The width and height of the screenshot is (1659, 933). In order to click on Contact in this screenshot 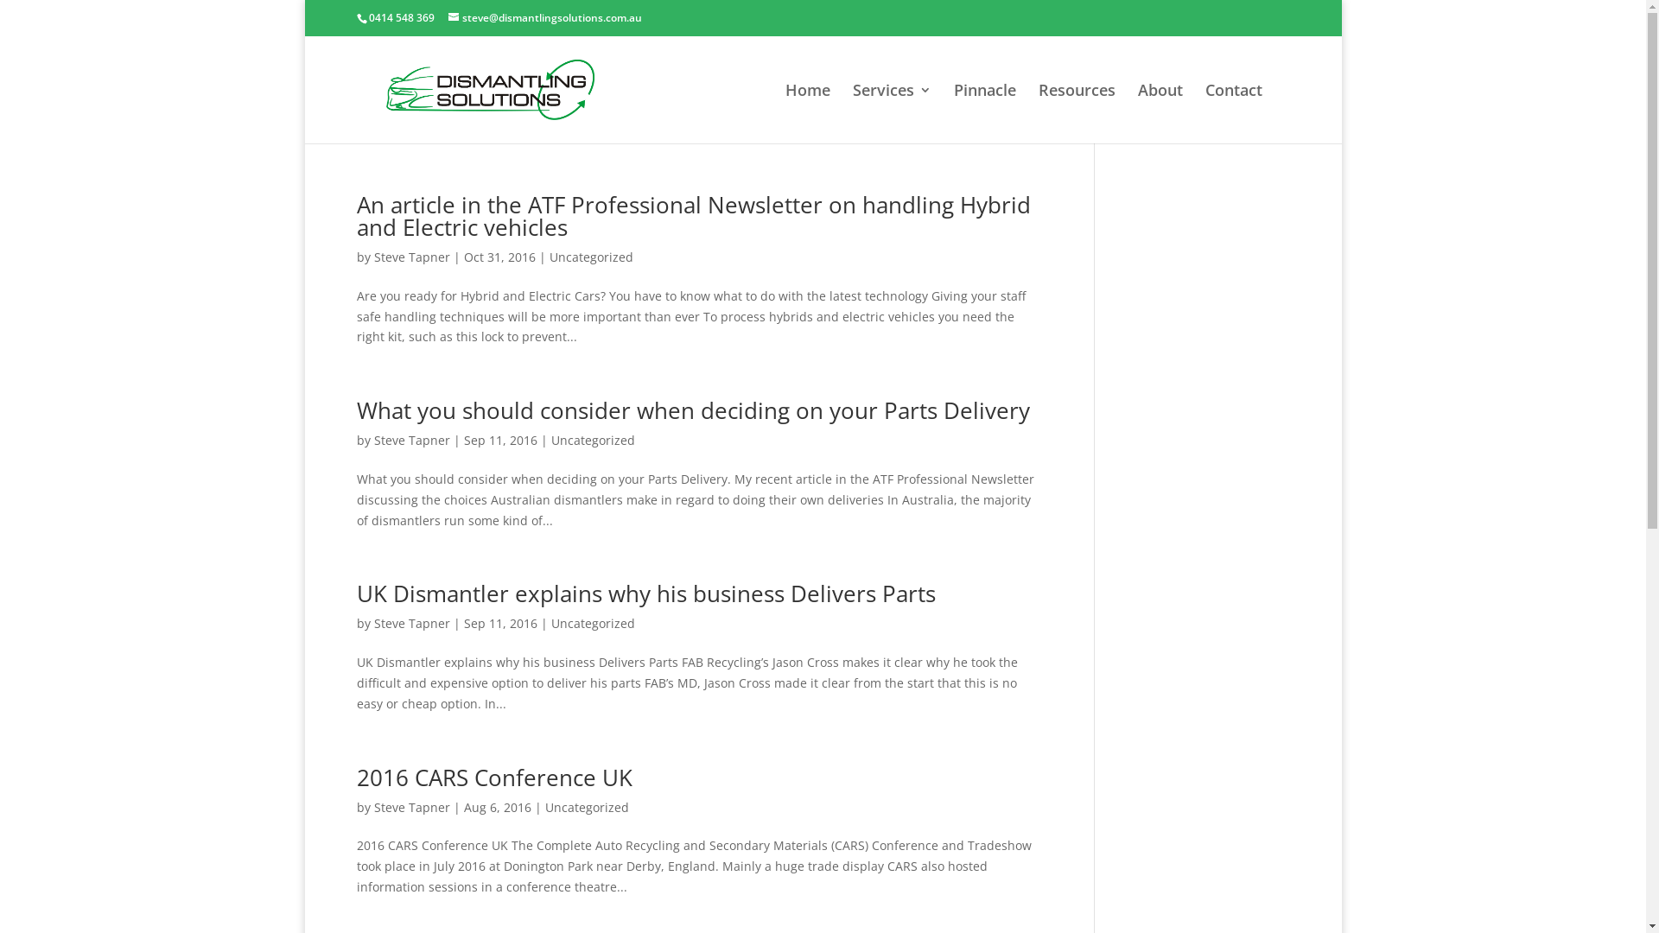, I will do `click(1233, 114)`.